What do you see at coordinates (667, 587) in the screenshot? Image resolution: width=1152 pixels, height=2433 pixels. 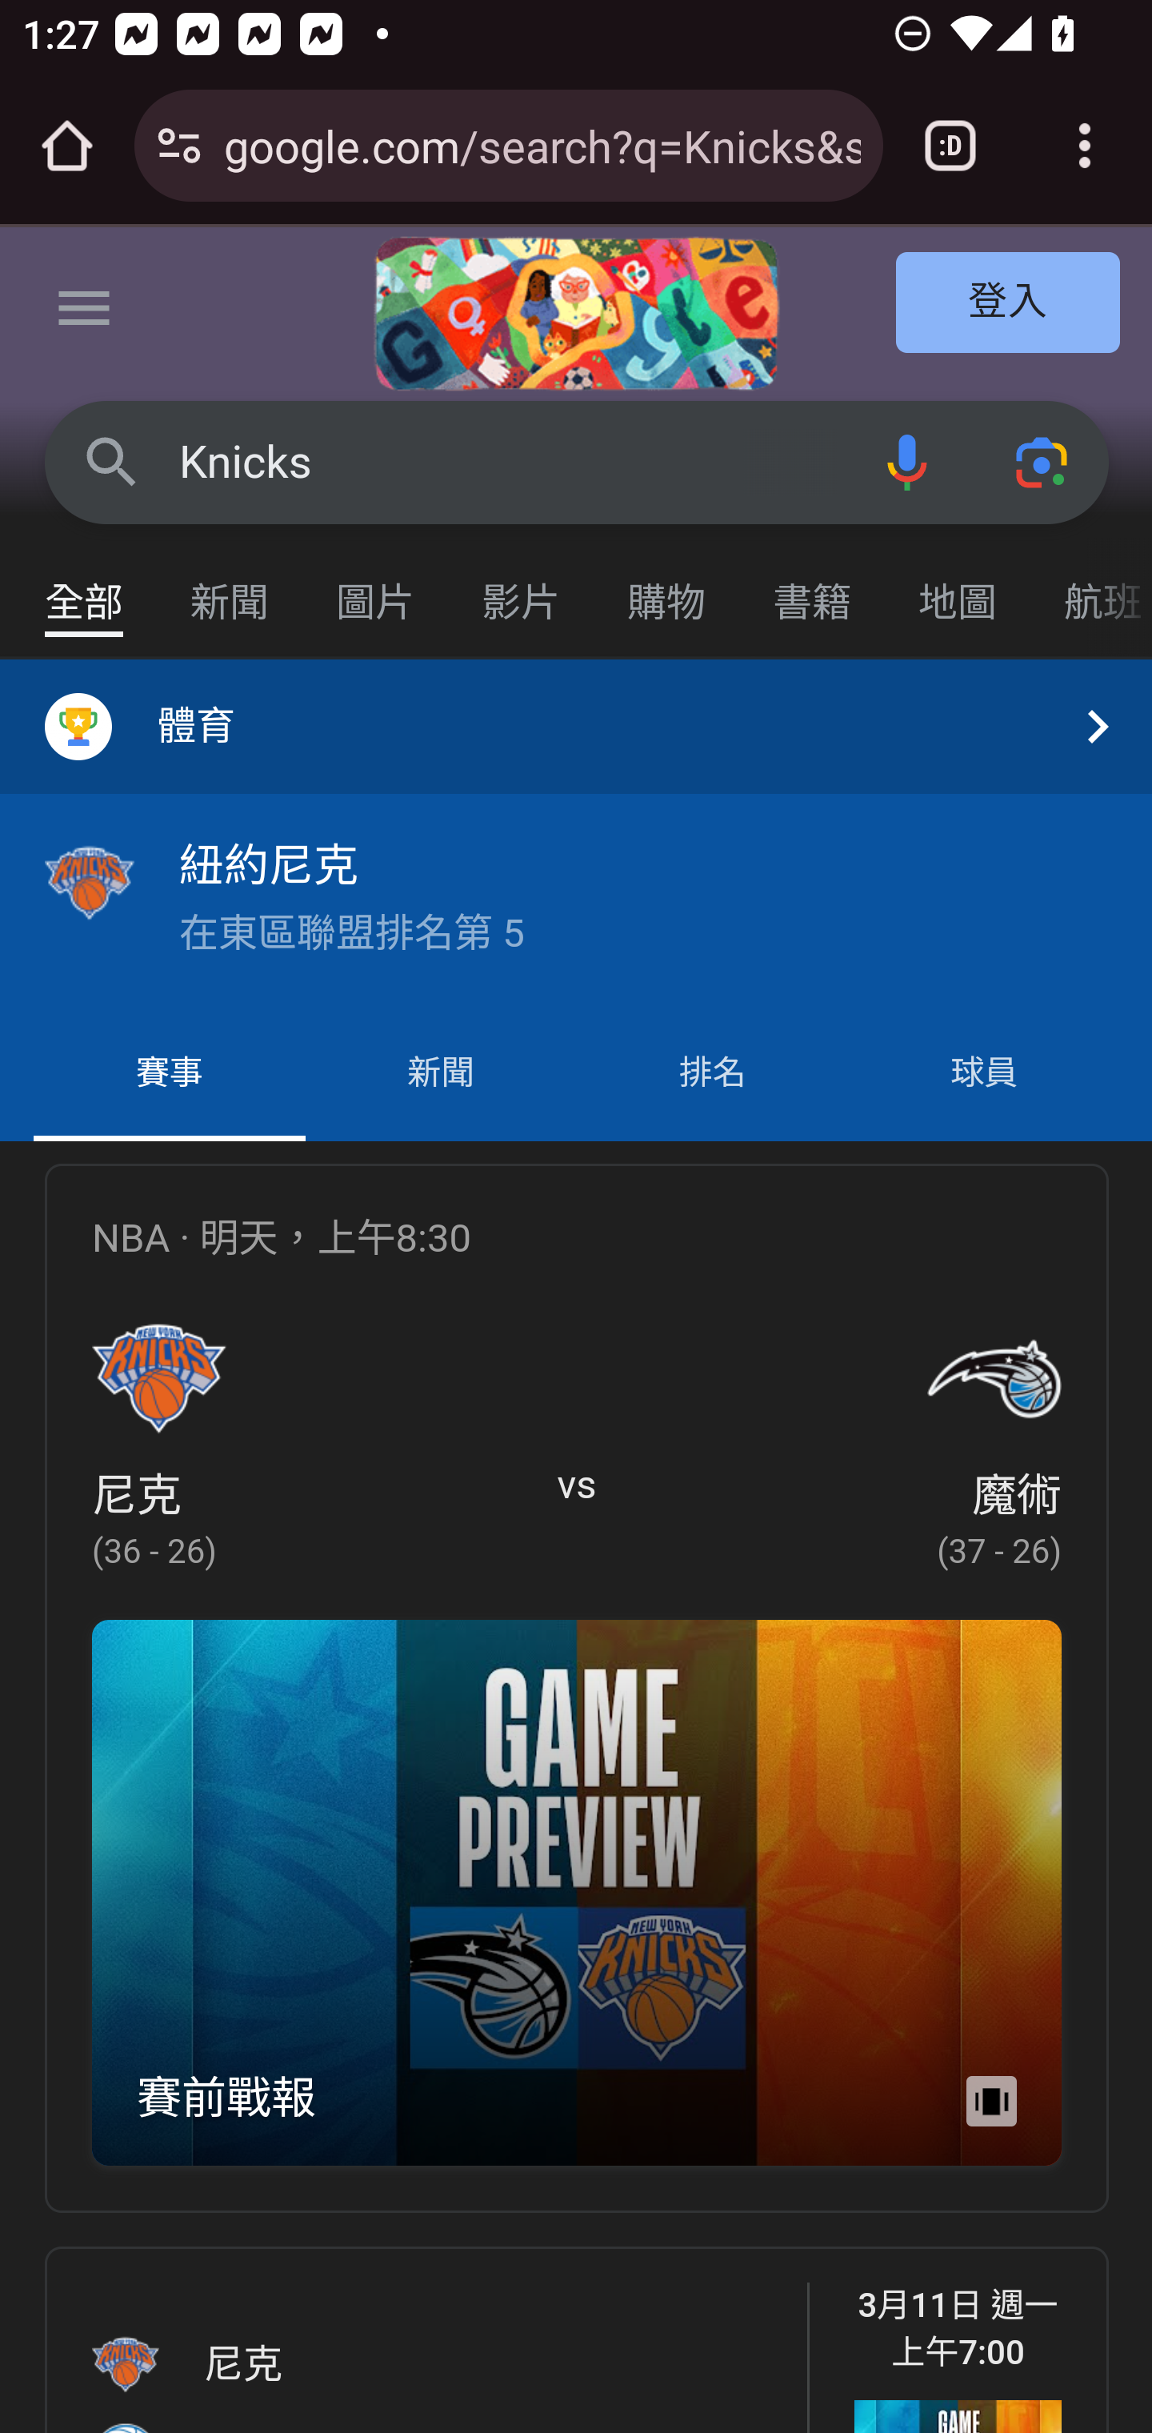 I see `購物` at bounding box center [667, 587].